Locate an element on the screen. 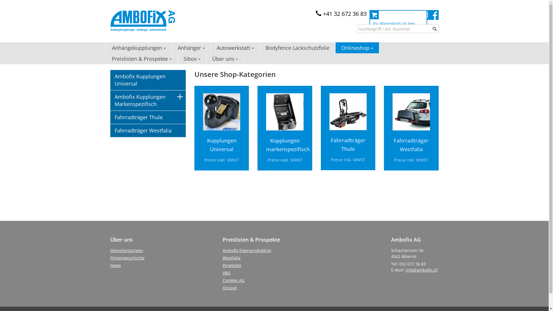  Bodyfence Lackschutzfolie is located at coordinates (298, 48).